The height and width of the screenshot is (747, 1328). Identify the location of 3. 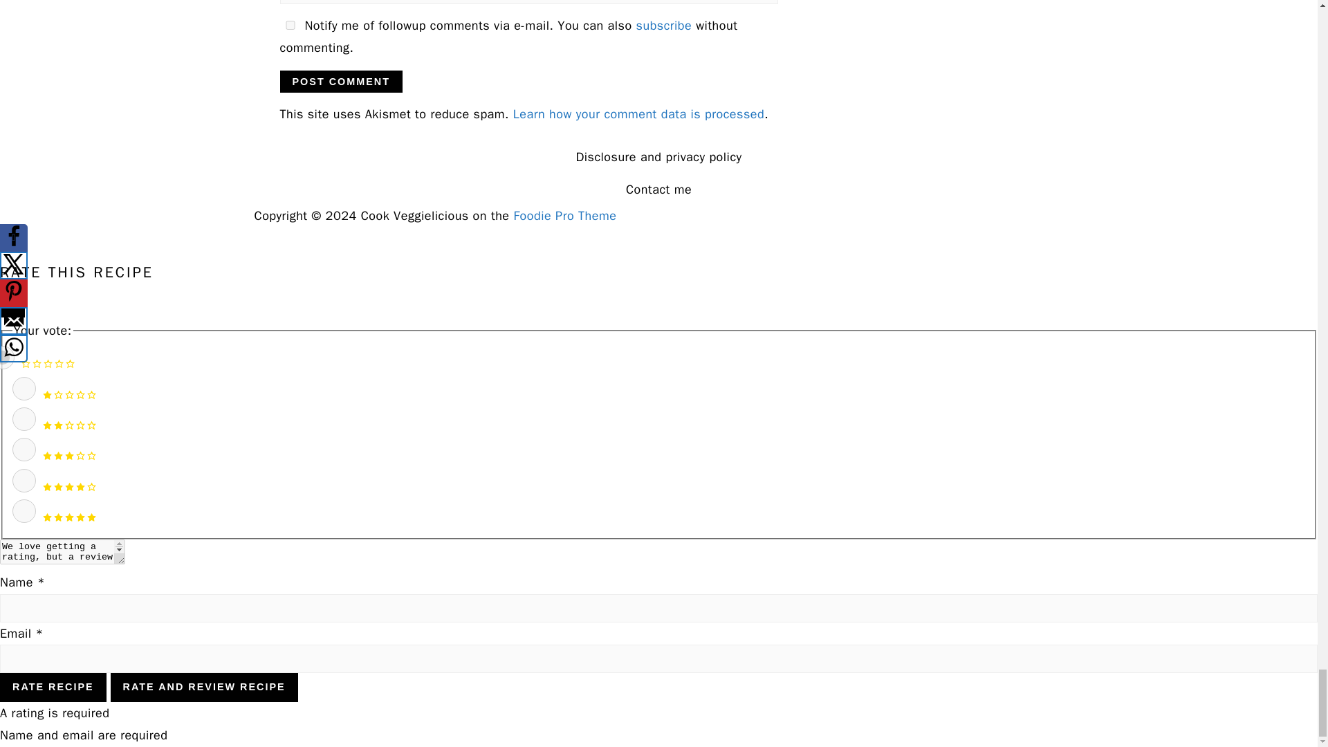
(24, 450).